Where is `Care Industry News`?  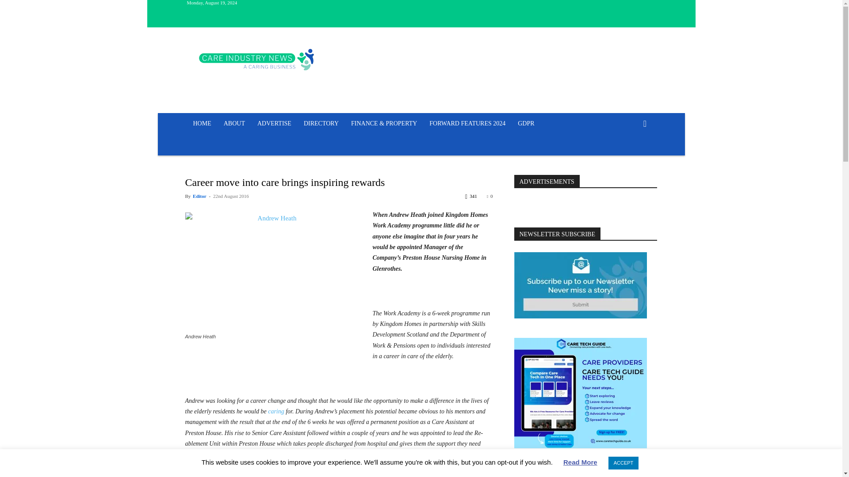
Care Industry News is located at coordinates (256, 59).